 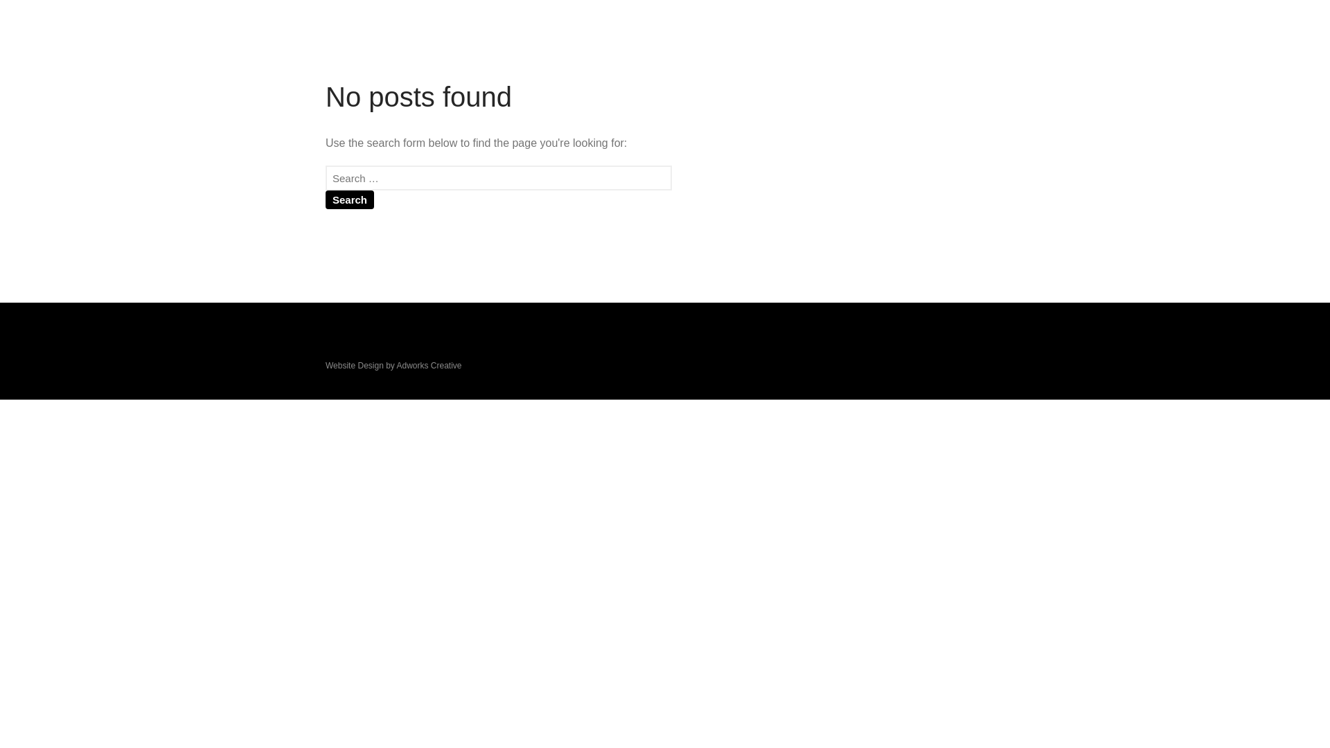 I want to click on BOOK, so click(x=625, y=43).